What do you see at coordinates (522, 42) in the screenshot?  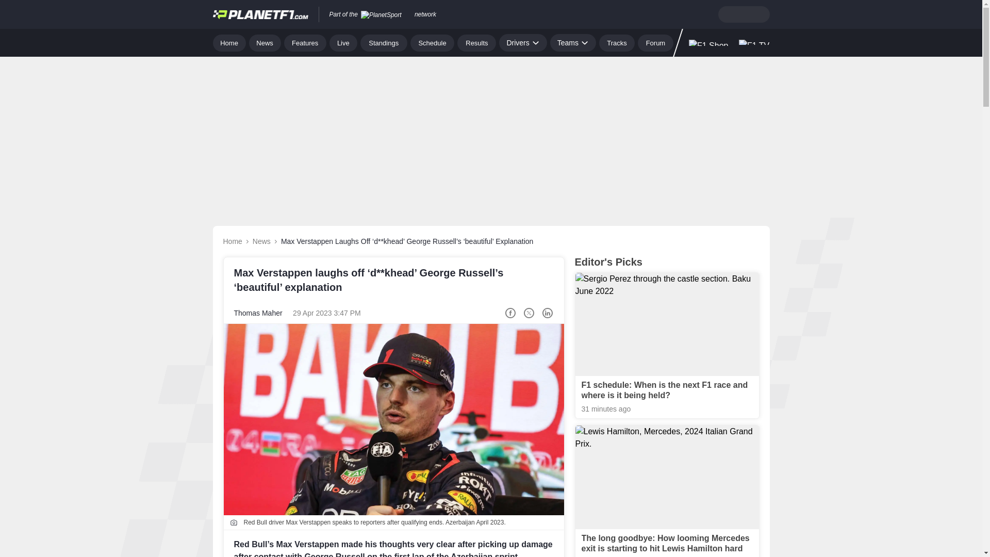 I see `Drivers` at bounding box center [522, 42].